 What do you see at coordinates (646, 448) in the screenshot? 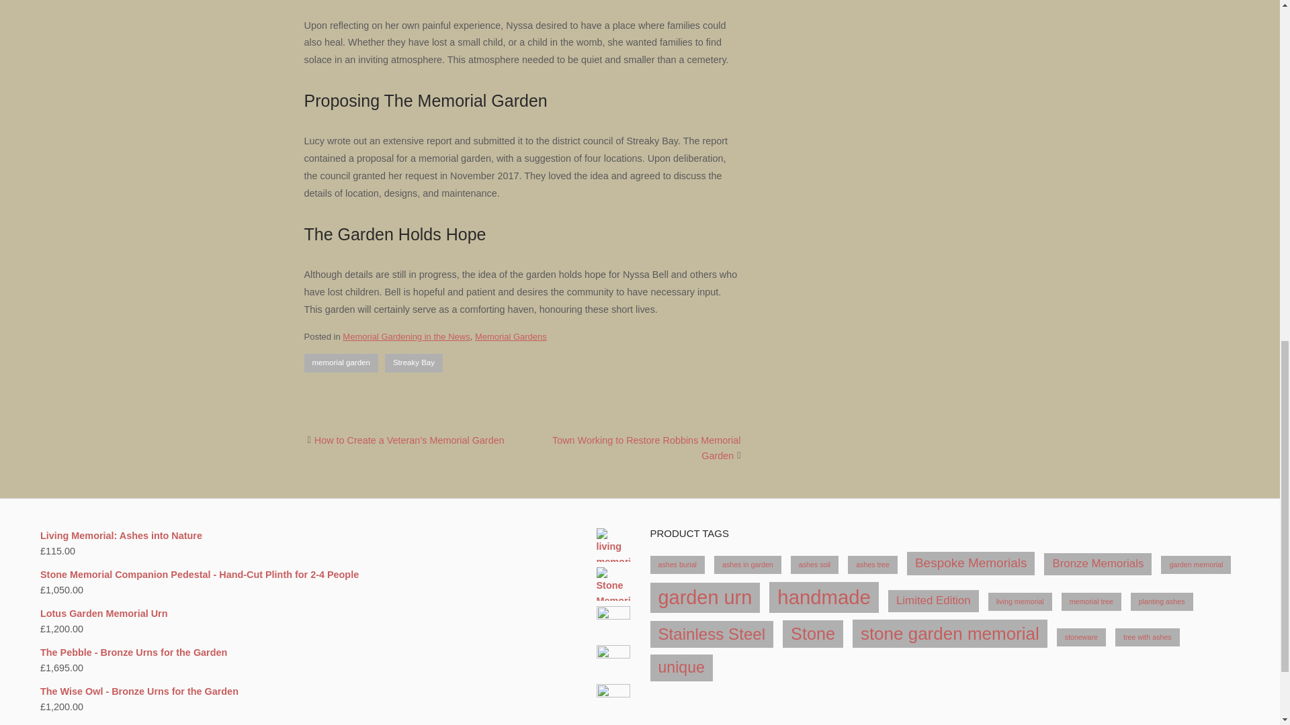
I see `Town Working to Restore Robbins Memorial Garden` at bounding box center [646, 448].